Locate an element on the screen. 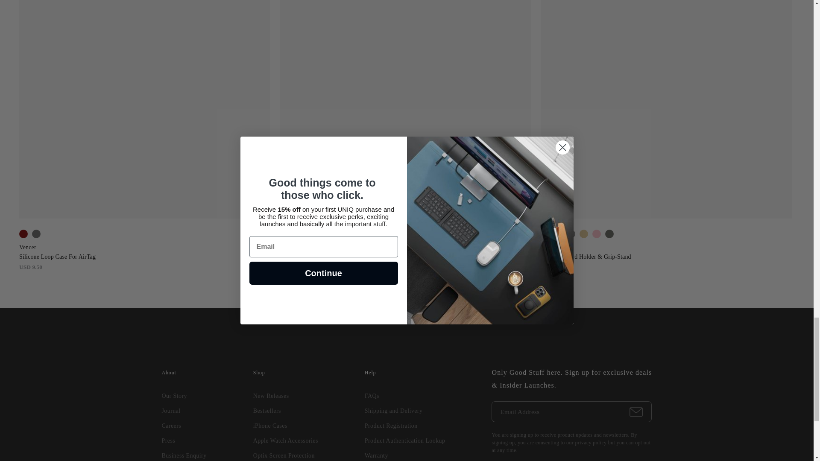 This screenshot has height=461, width=820. Maroon is located at coordinates (23, 234).